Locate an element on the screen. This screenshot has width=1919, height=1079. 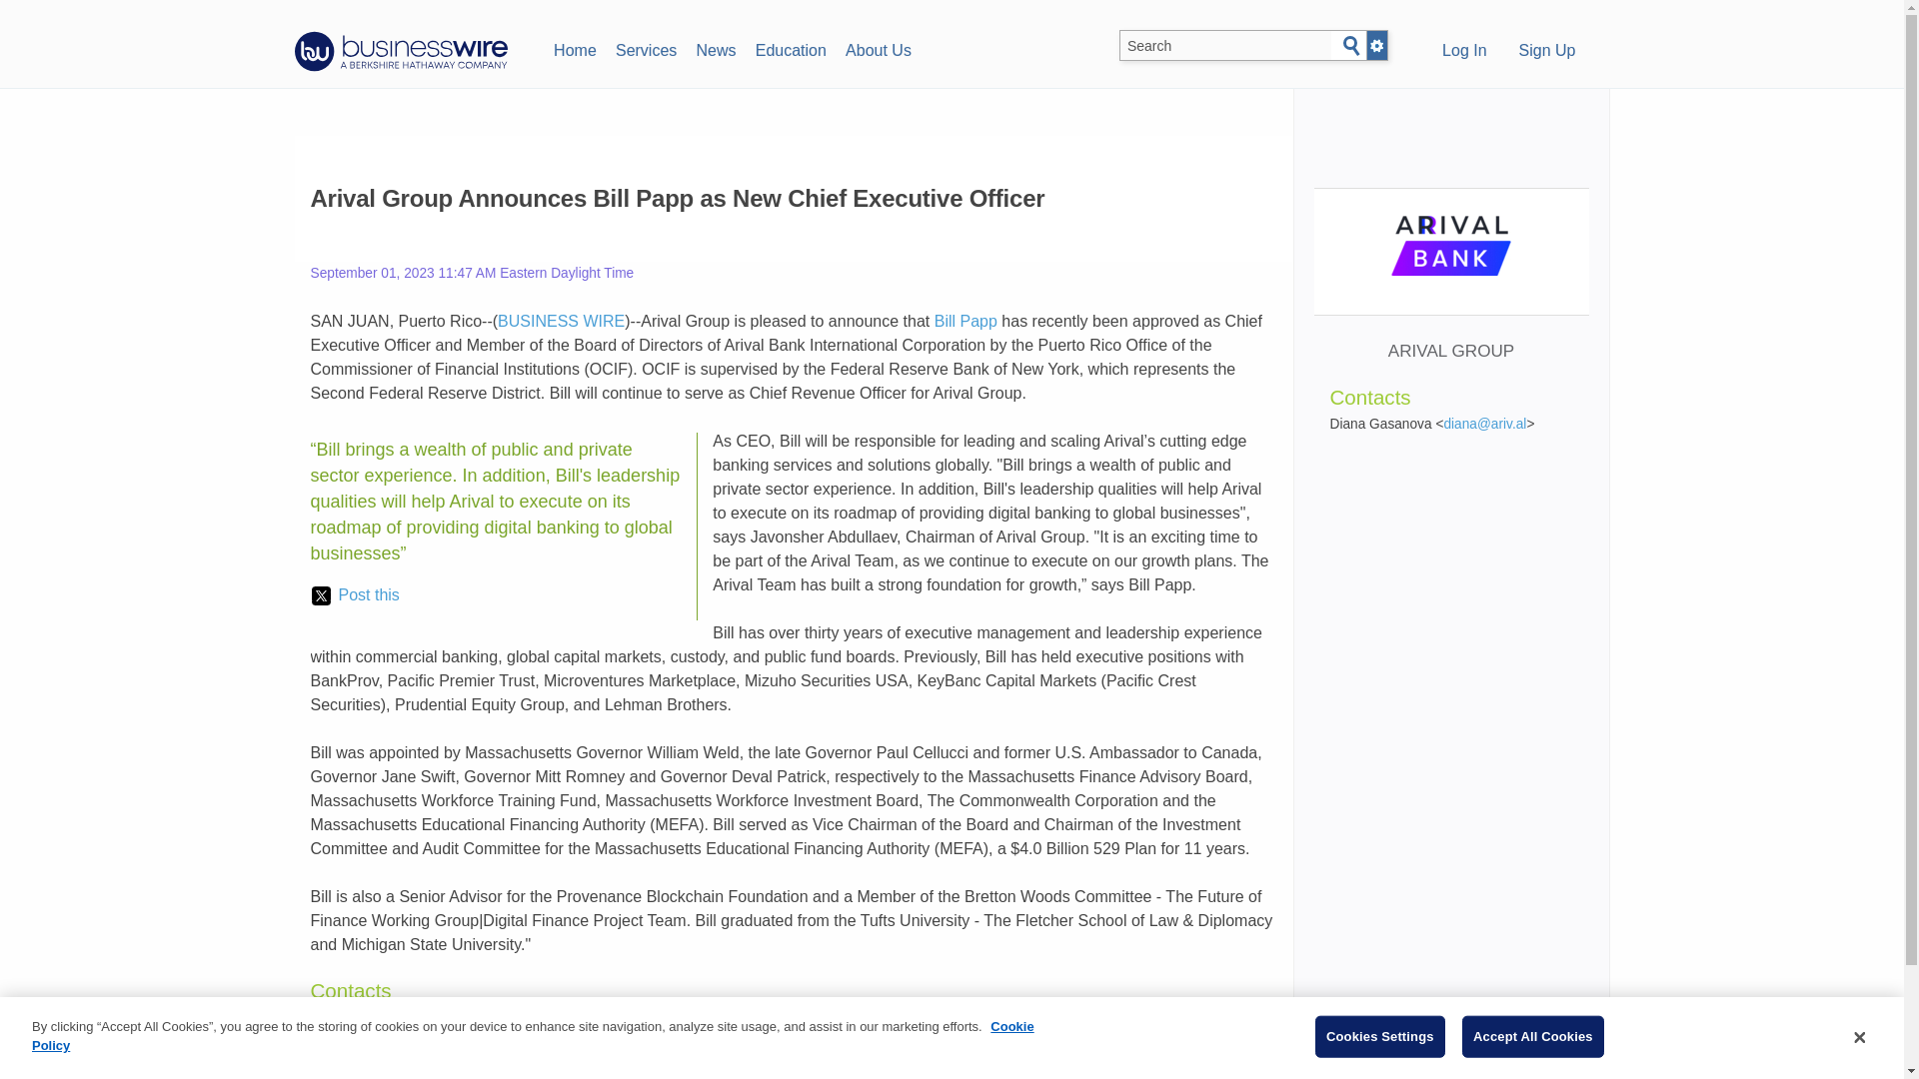
BUSINESS WIRE is located at coordinates (561, 322).